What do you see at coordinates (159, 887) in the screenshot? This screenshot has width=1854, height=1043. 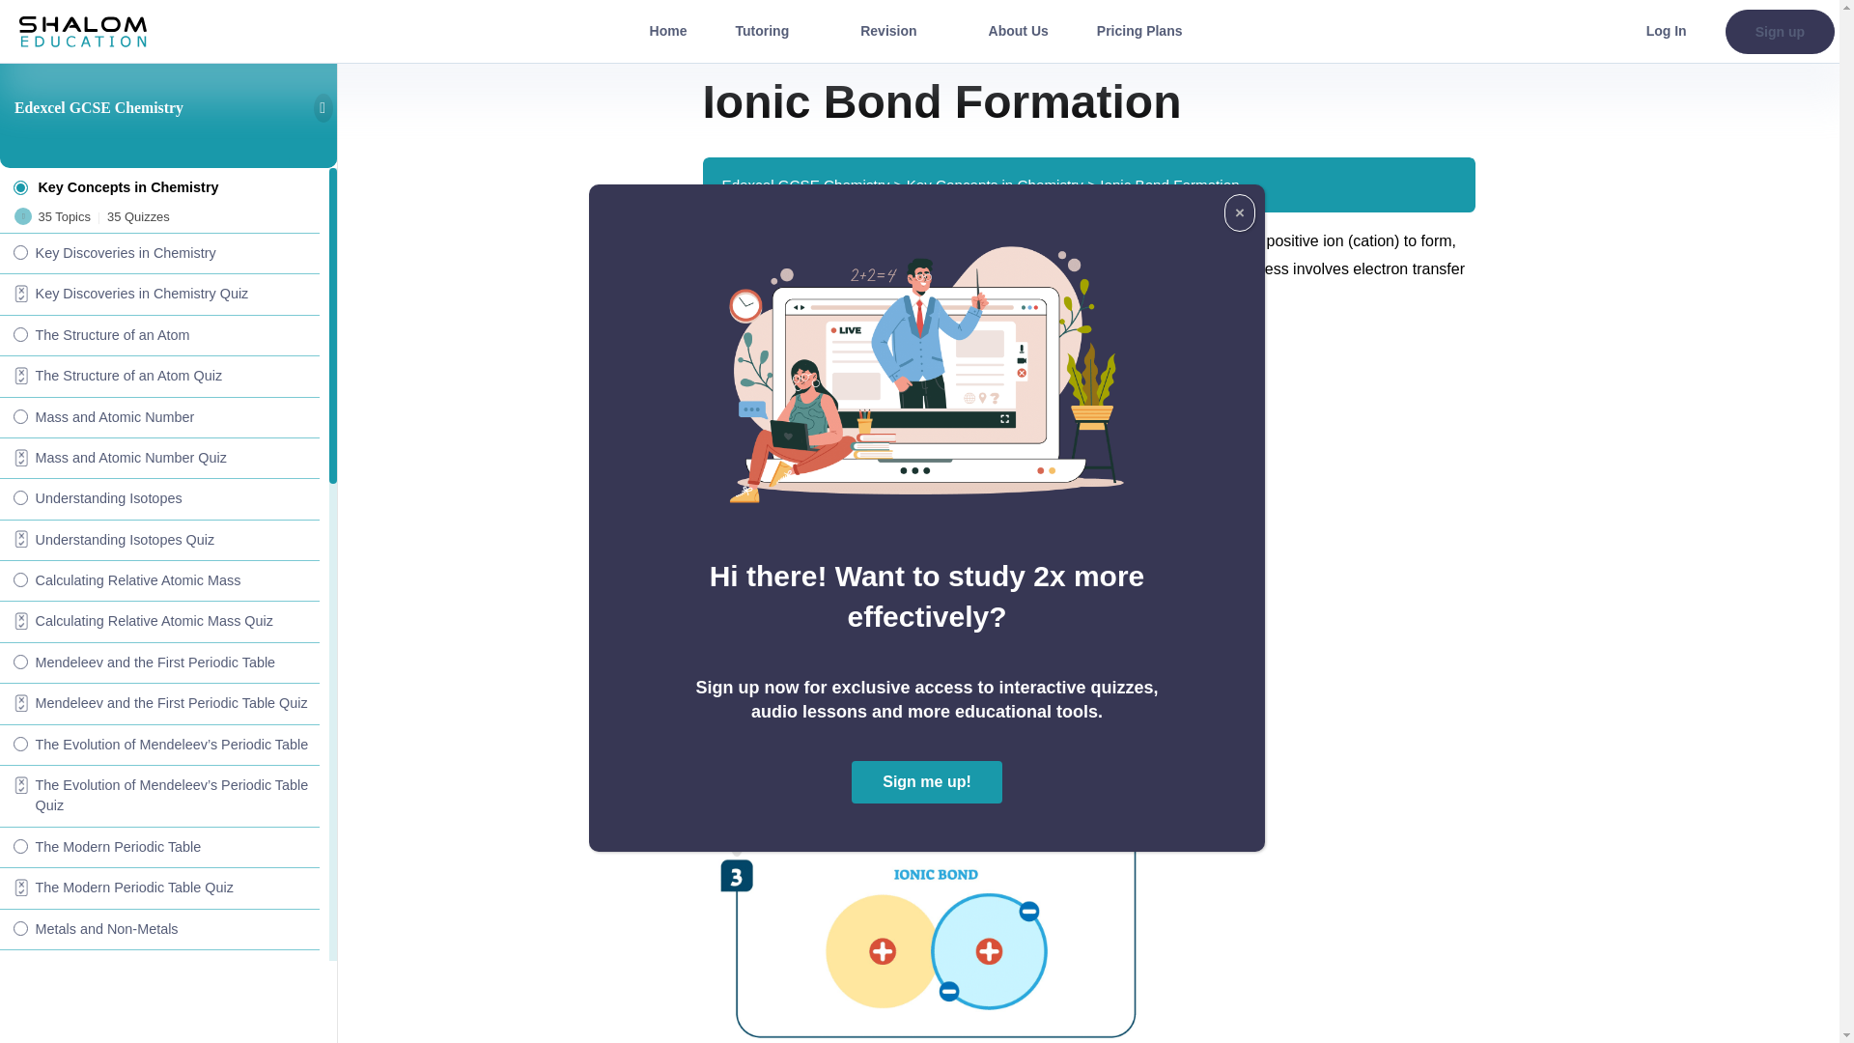 I see `The Modern Periodic Table Quiz` at bounding box center [159, 887].